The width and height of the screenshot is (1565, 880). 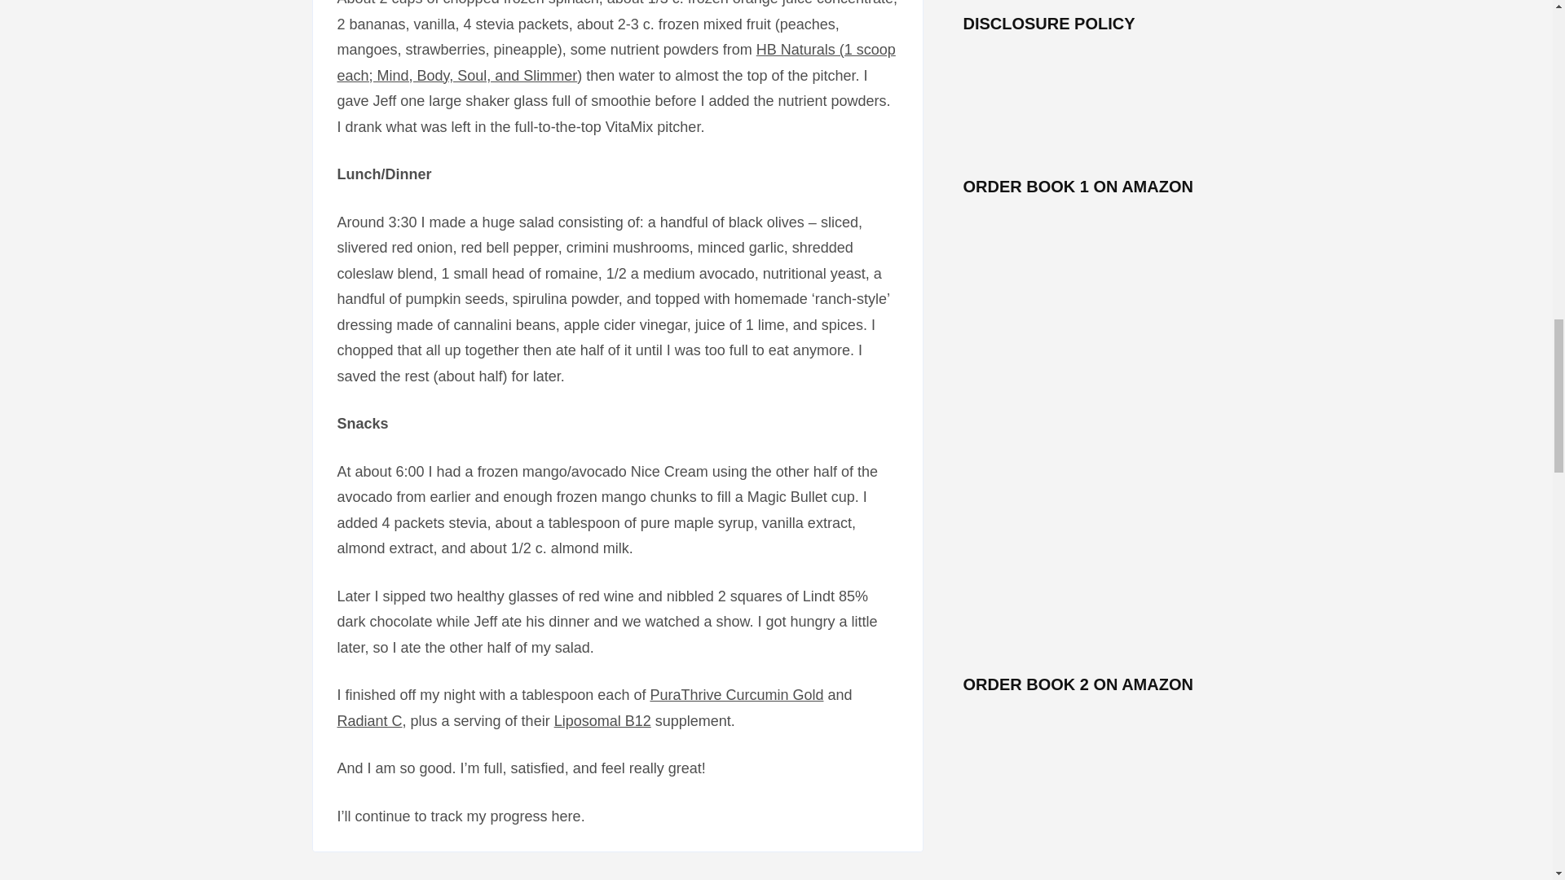 What do you see at coordinates (602, 720) in the screenshot?
I see `Liposomal B12` at bounding box center [602, 720].